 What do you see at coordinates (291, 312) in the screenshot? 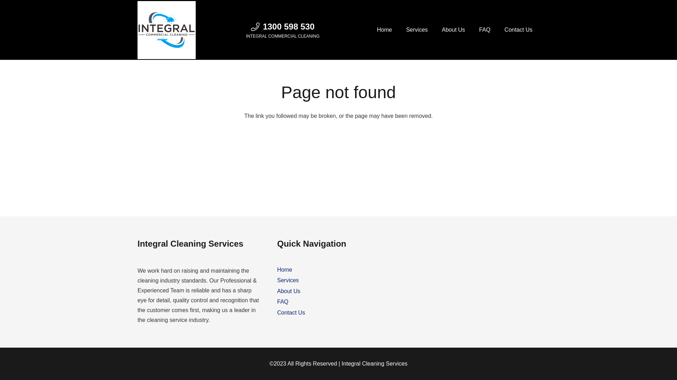
I see `Contact Us` at bounding box center [291, 312].